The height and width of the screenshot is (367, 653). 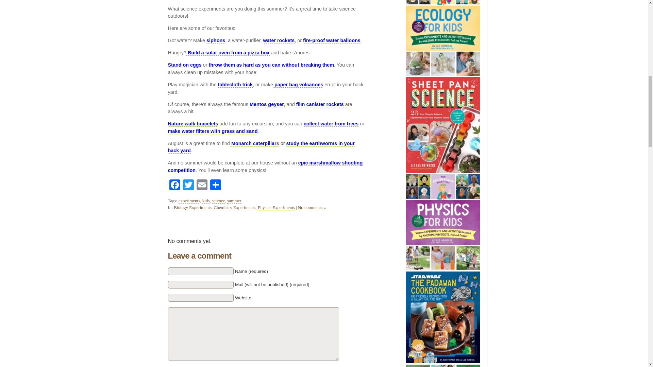 What do you see at coordinates (193, 124) in the screenshot?
I see `Nature walk bracelets` at bounding box center [193, 124].